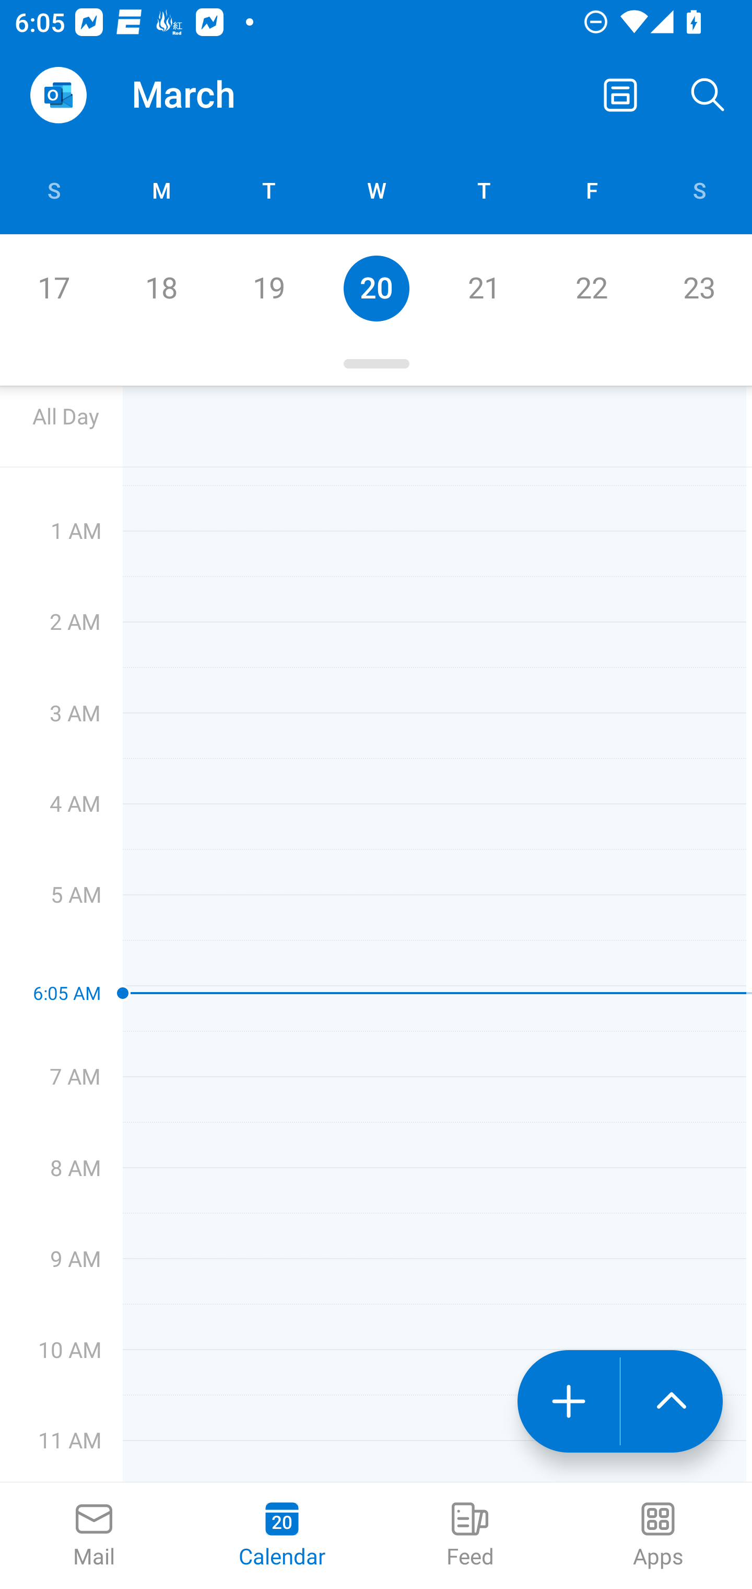 This screenshot has width=752, height=1589. What do you see at coordinates (699, 288) in the screenshot?
I see `23 Saturday, March 23` at bounding box center [699, 288].